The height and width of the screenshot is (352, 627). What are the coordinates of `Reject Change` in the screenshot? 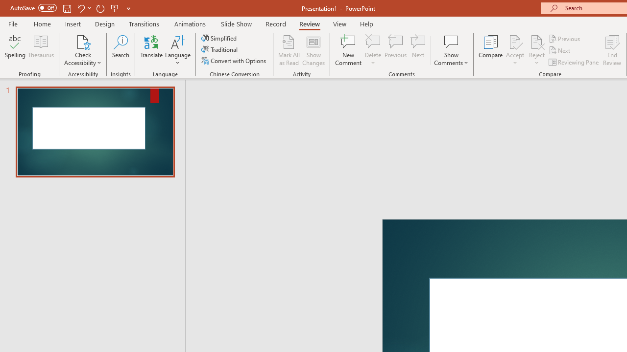 It's located at (537, 41).